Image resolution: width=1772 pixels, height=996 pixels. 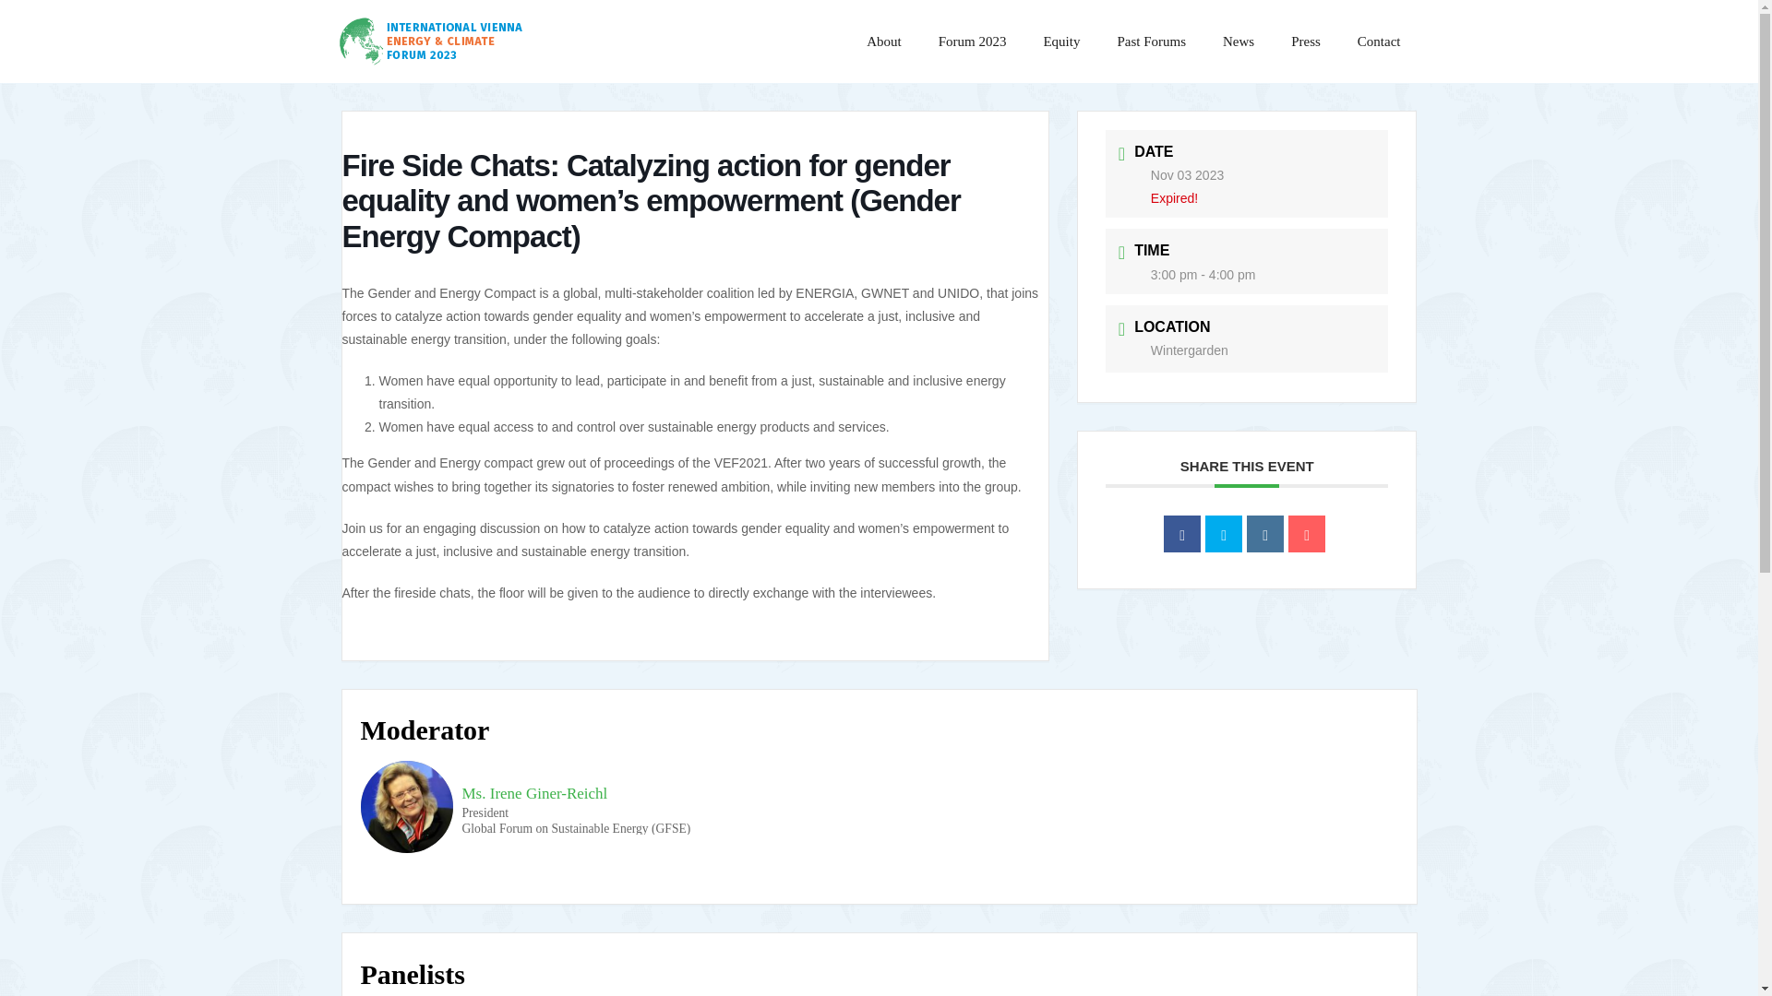 What do you see at coordinates (1307, 534) in the screenshot?
I see `Email` at bounding box center [1307, 534].